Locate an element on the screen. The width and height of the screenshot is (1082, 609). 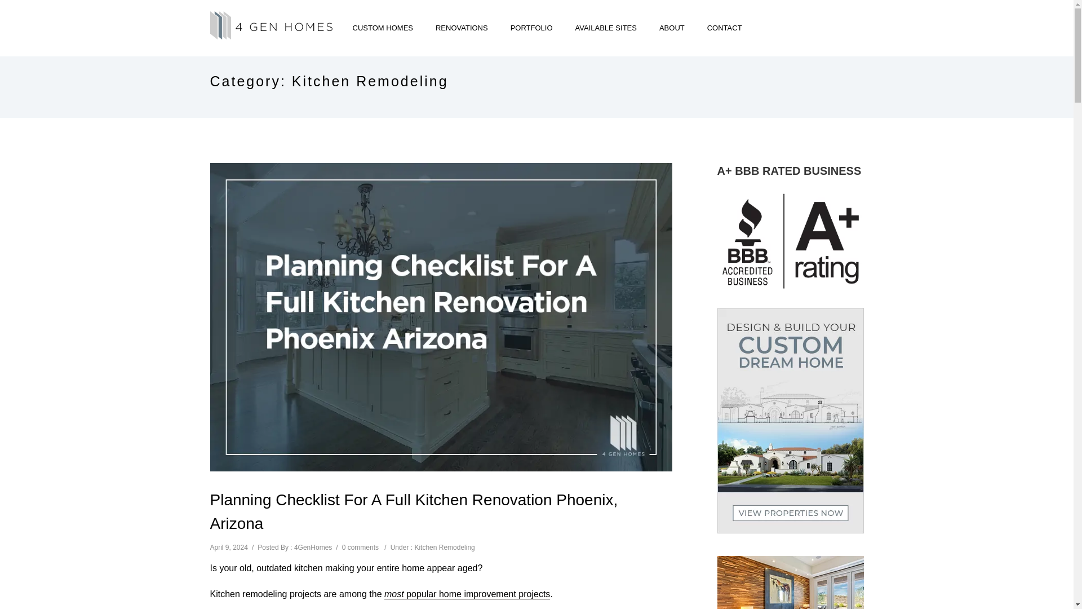
View all posts in Kitchen Remodeling is located at coordinates (444, 548).